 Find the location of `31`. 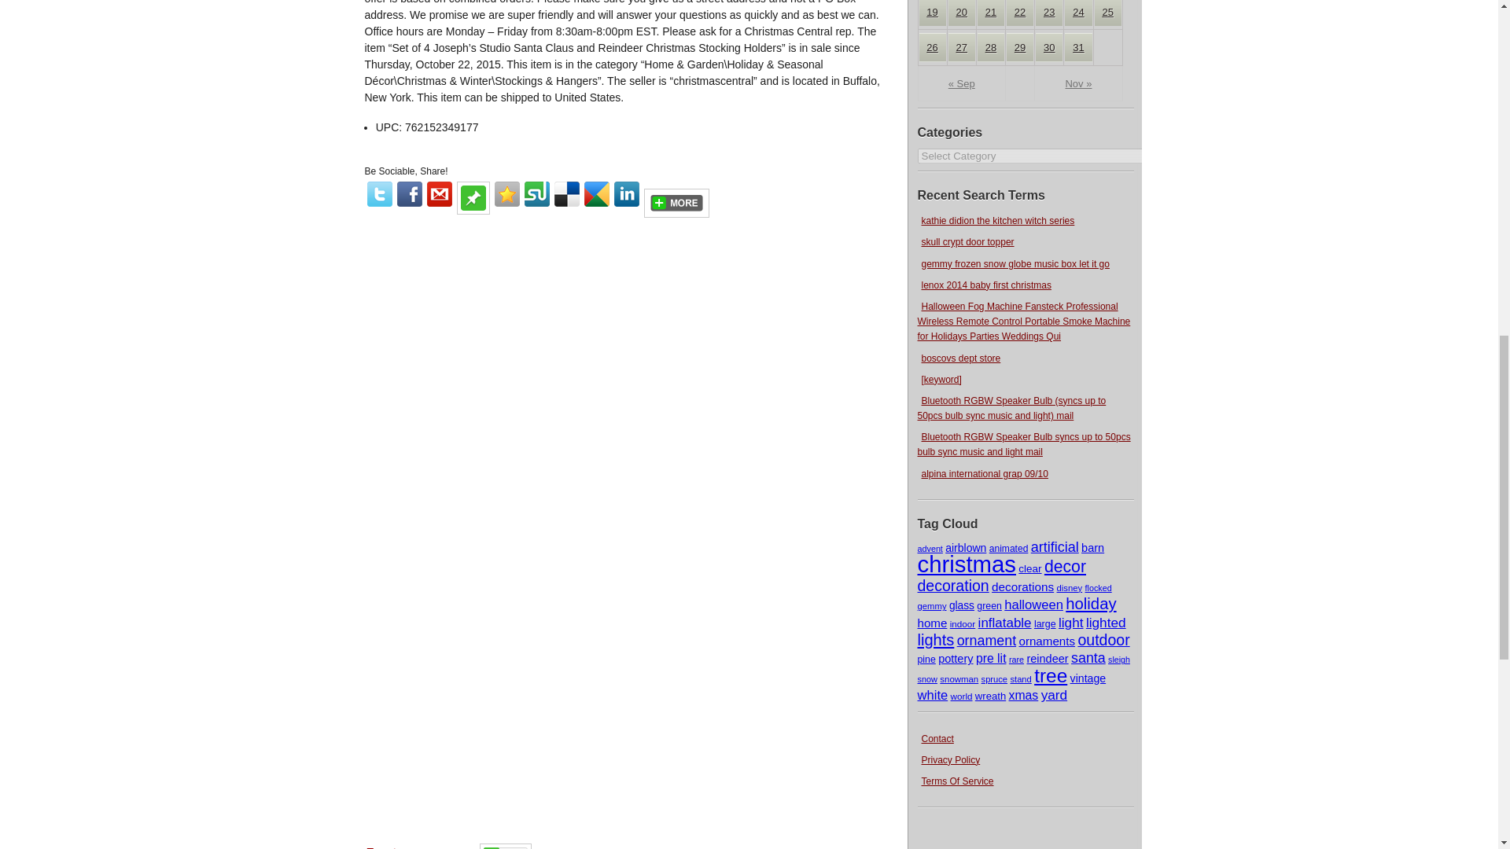

31 is located at coordinates (1077, 47).